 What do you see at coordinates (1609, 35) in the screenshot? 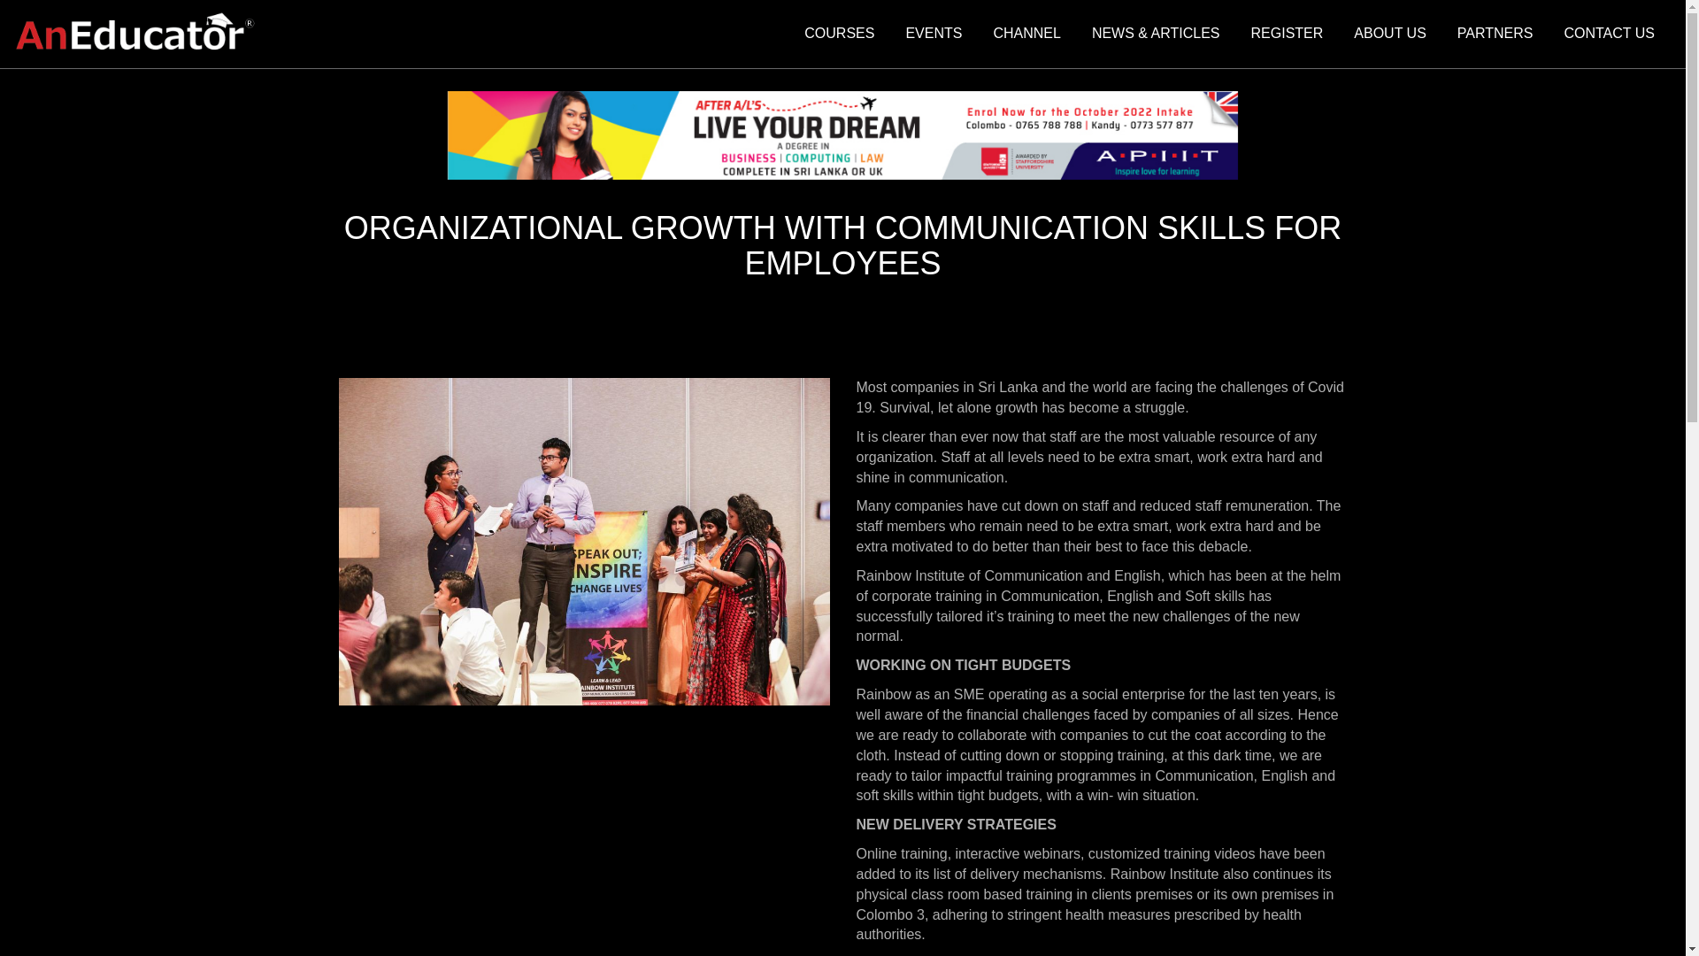
I see `CONTACT US` at bounding box center [1609, 35].